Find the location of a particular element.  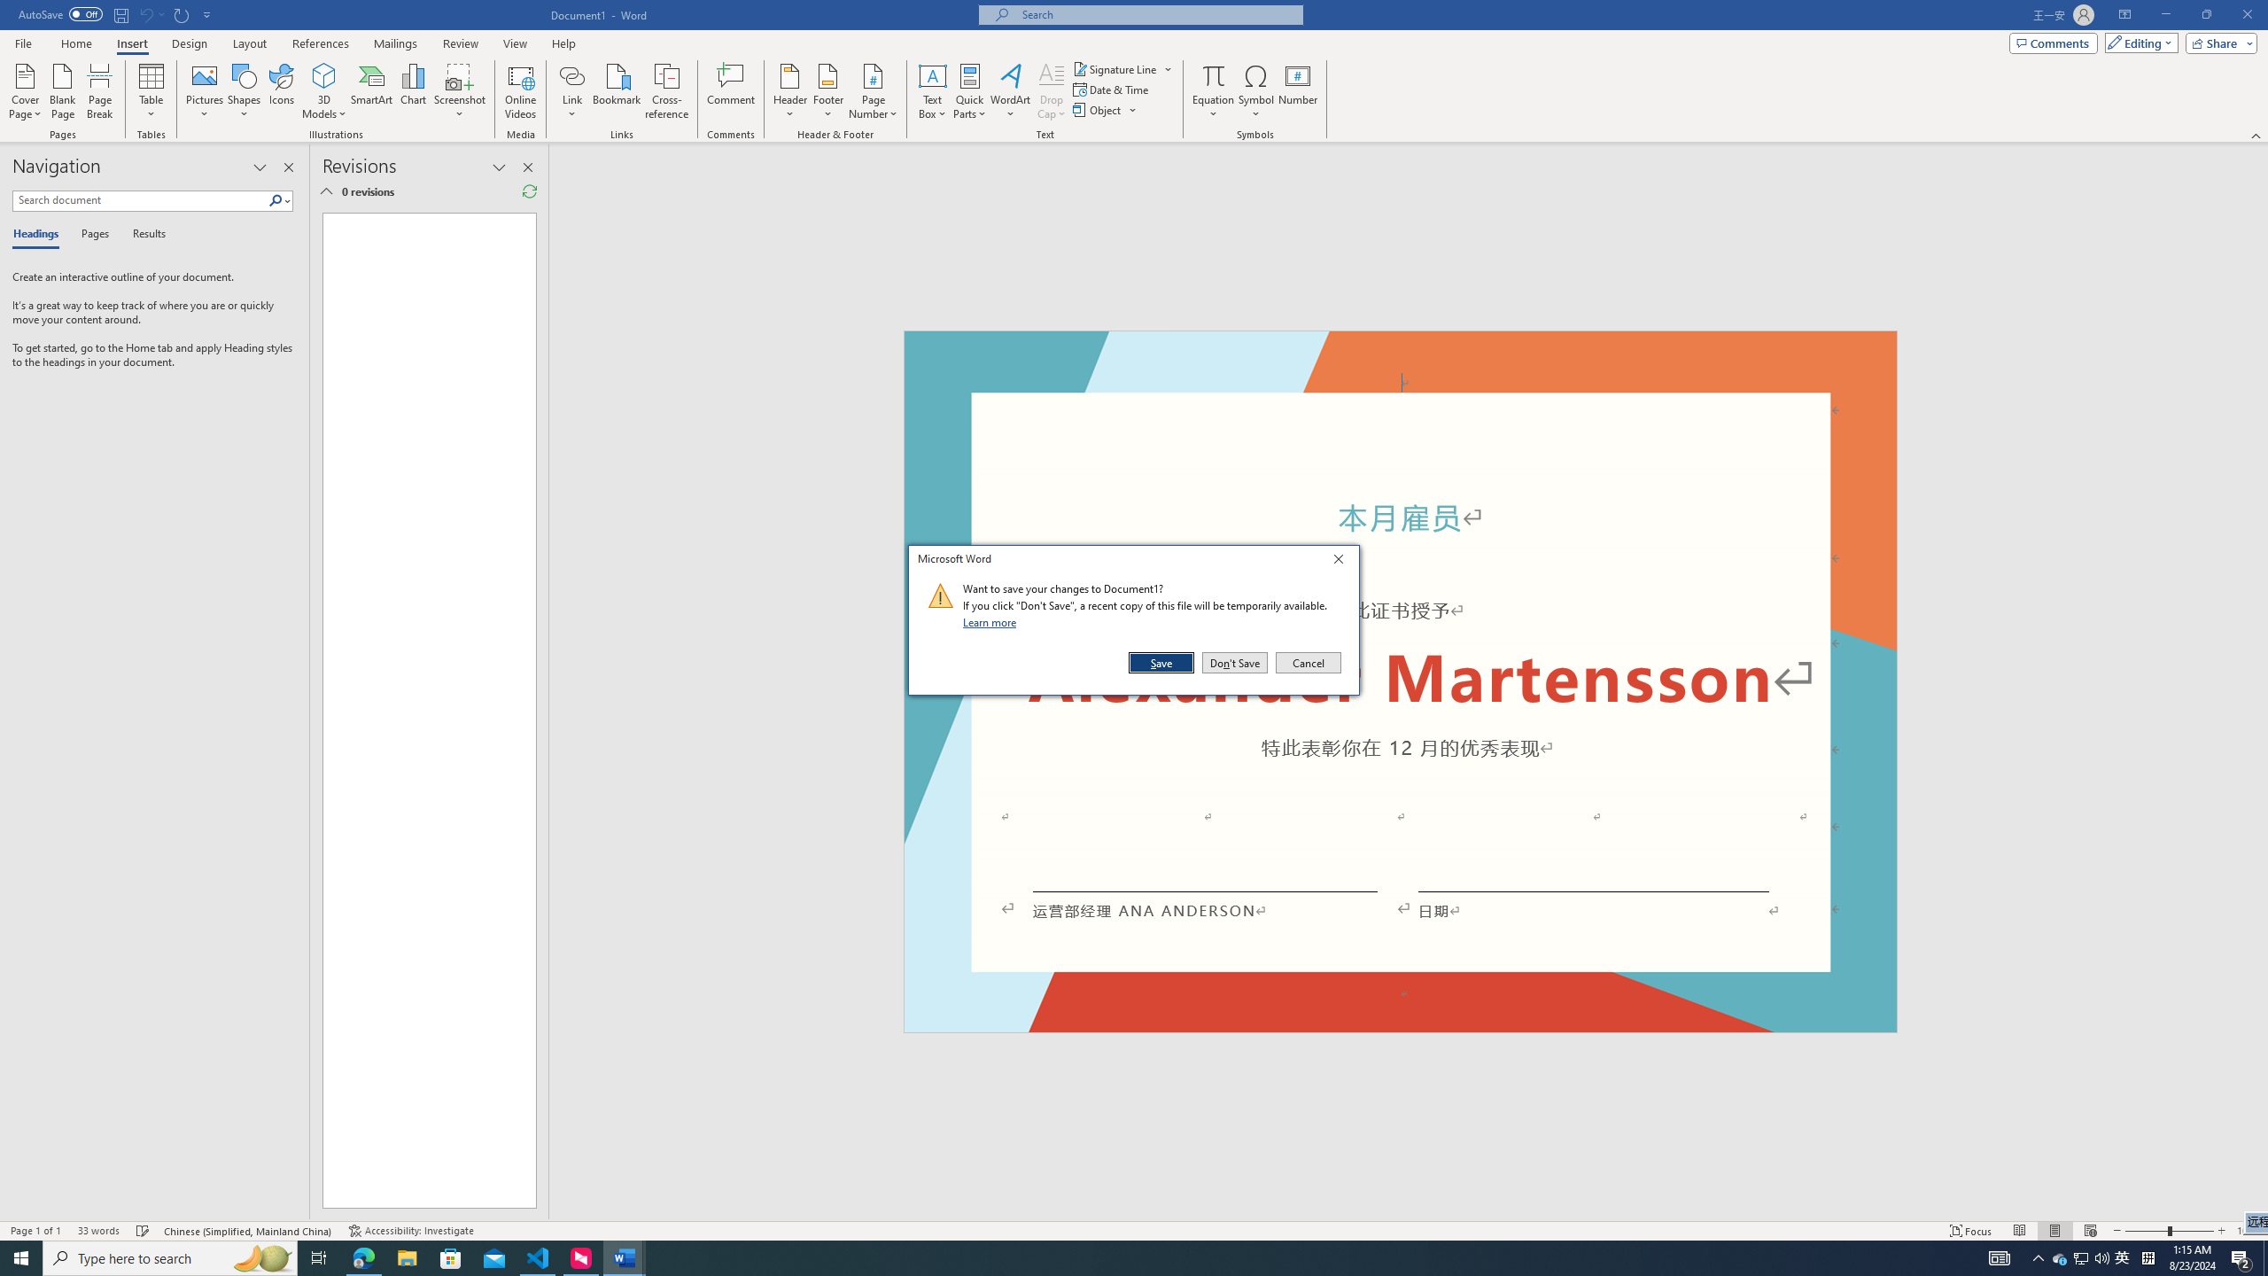

Date & Time... is located at coordinates (1113, 89).